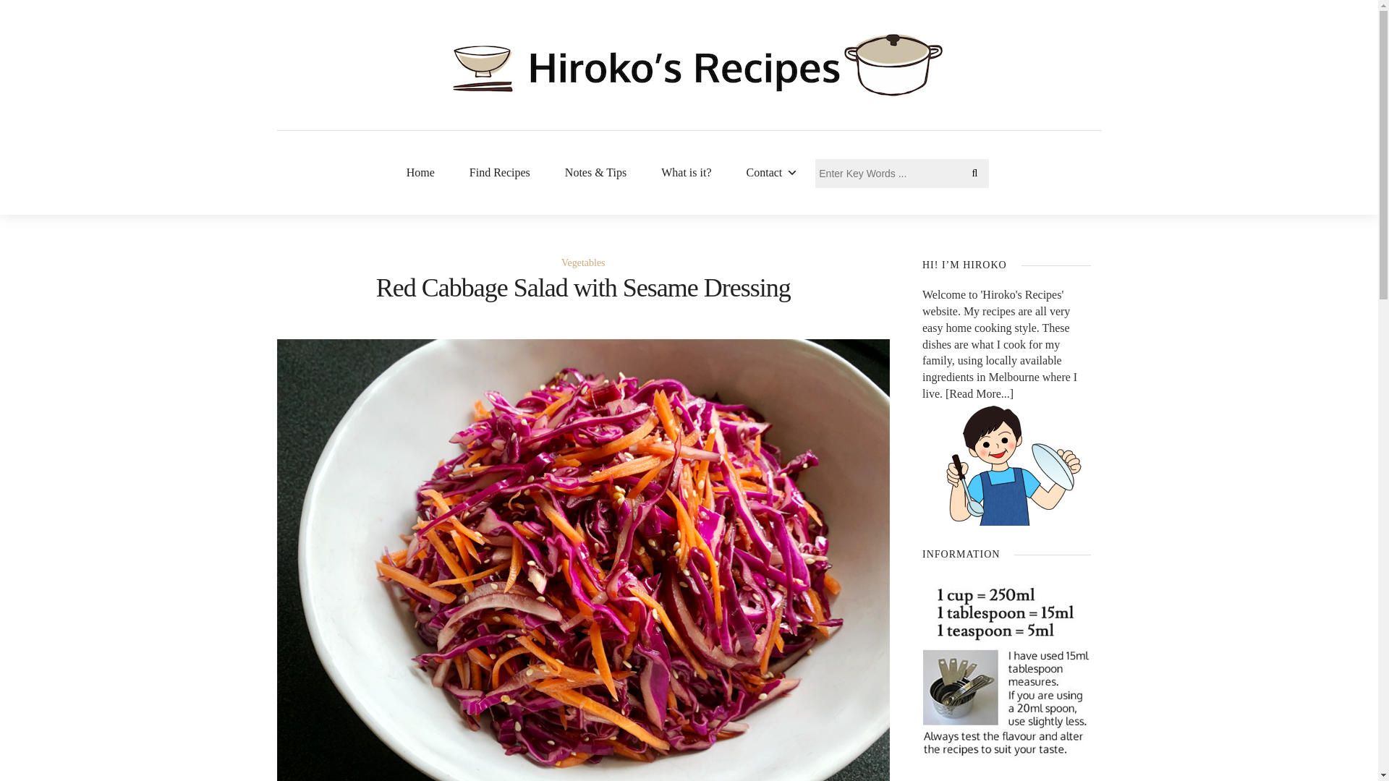 The image size is (1389, 781). What do you see at coordinates (686, 172) in the screenshot?
I see `What is it?` at bounding box center [686, 172].